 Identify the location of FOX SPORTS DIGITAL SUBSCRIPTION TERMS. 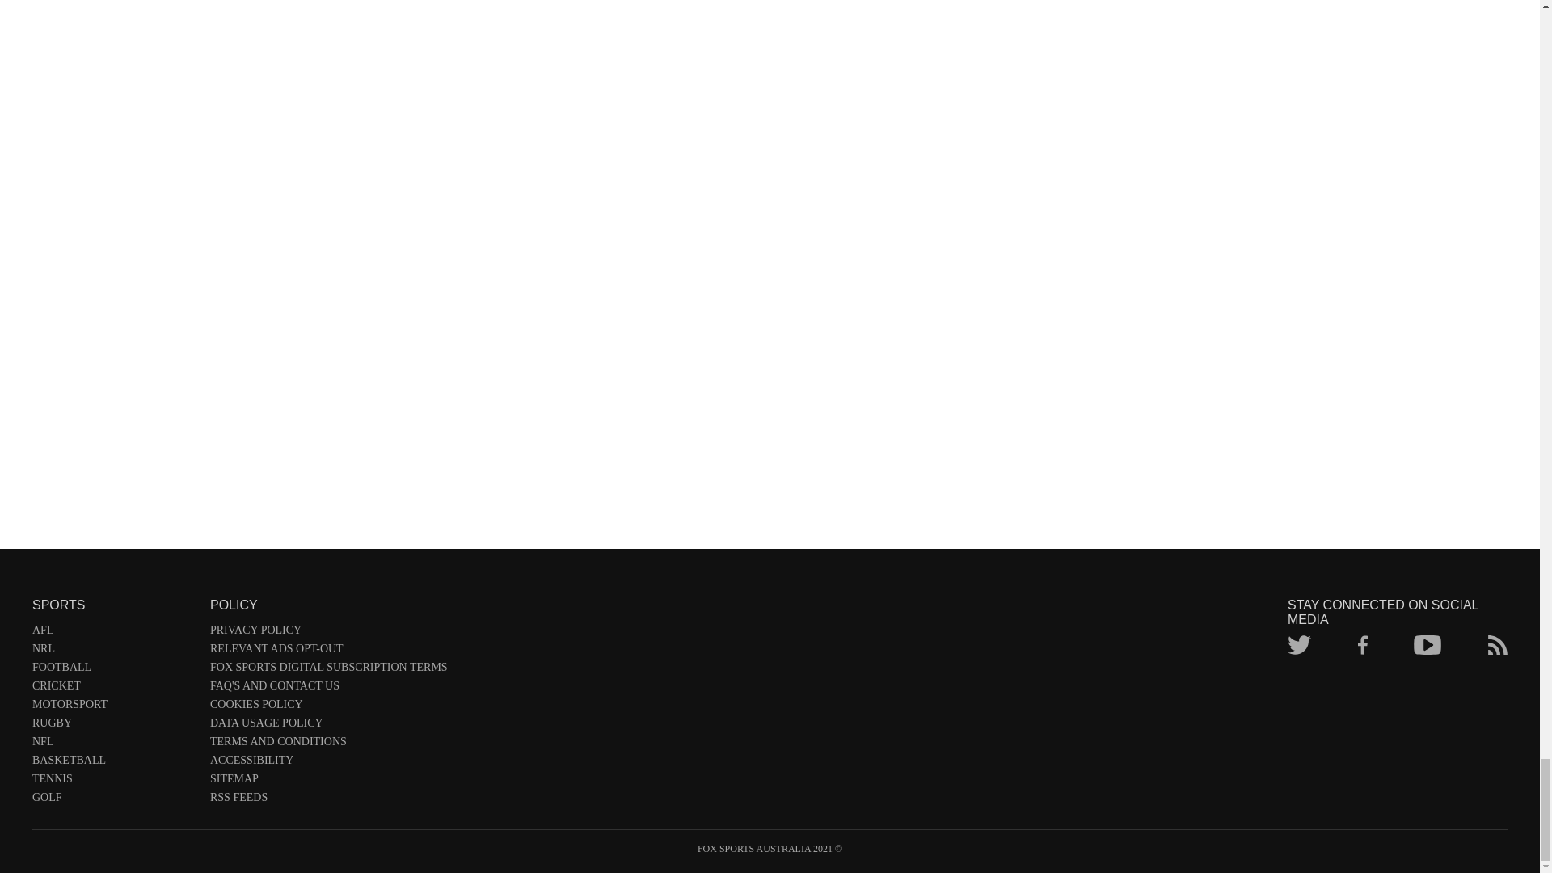
(328, 670).